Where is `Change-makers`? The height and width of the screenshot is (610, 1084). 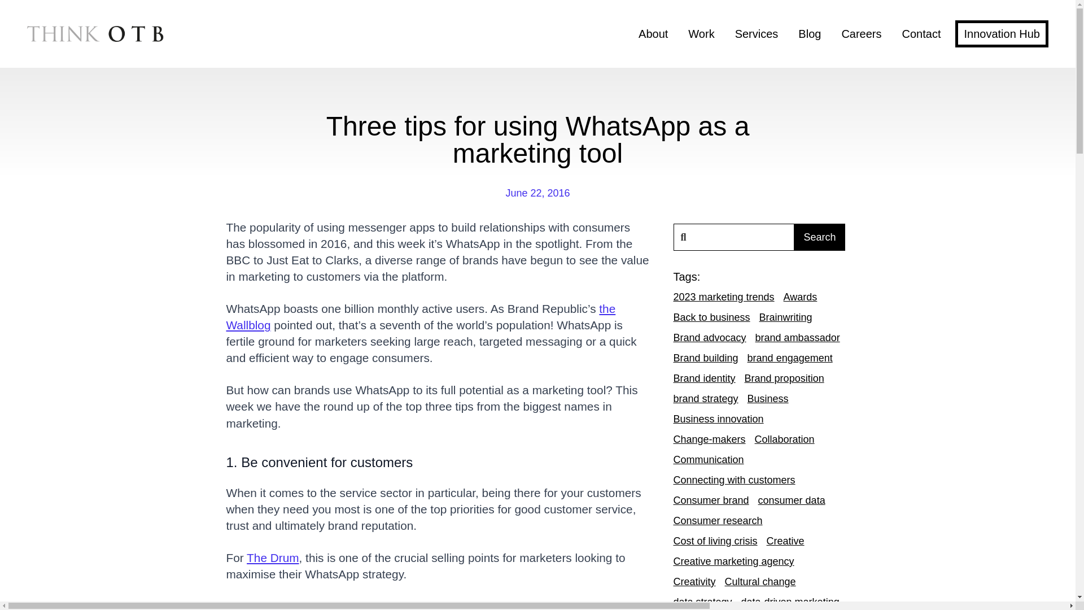 Change-makers is located at coordinates (709, 439).